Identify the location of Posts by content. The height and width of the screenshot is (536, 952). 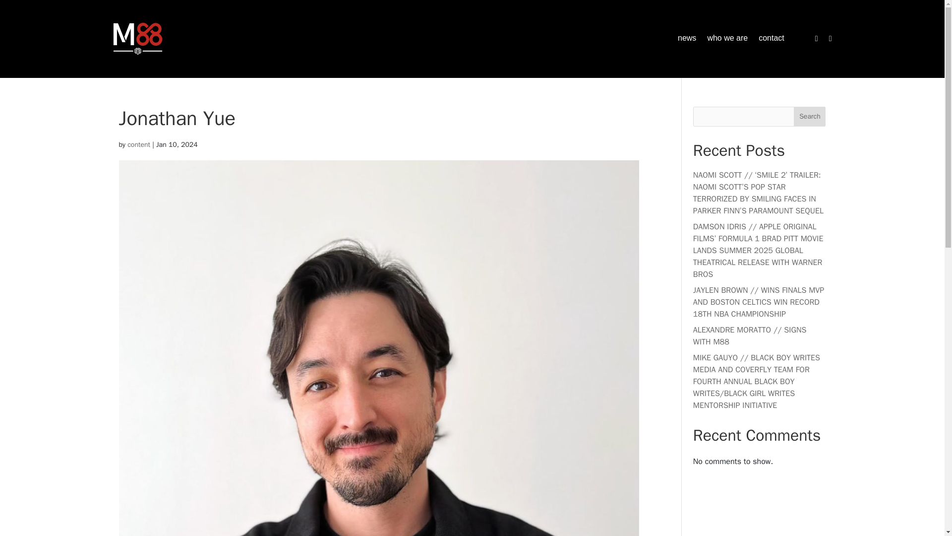
(139, 144).